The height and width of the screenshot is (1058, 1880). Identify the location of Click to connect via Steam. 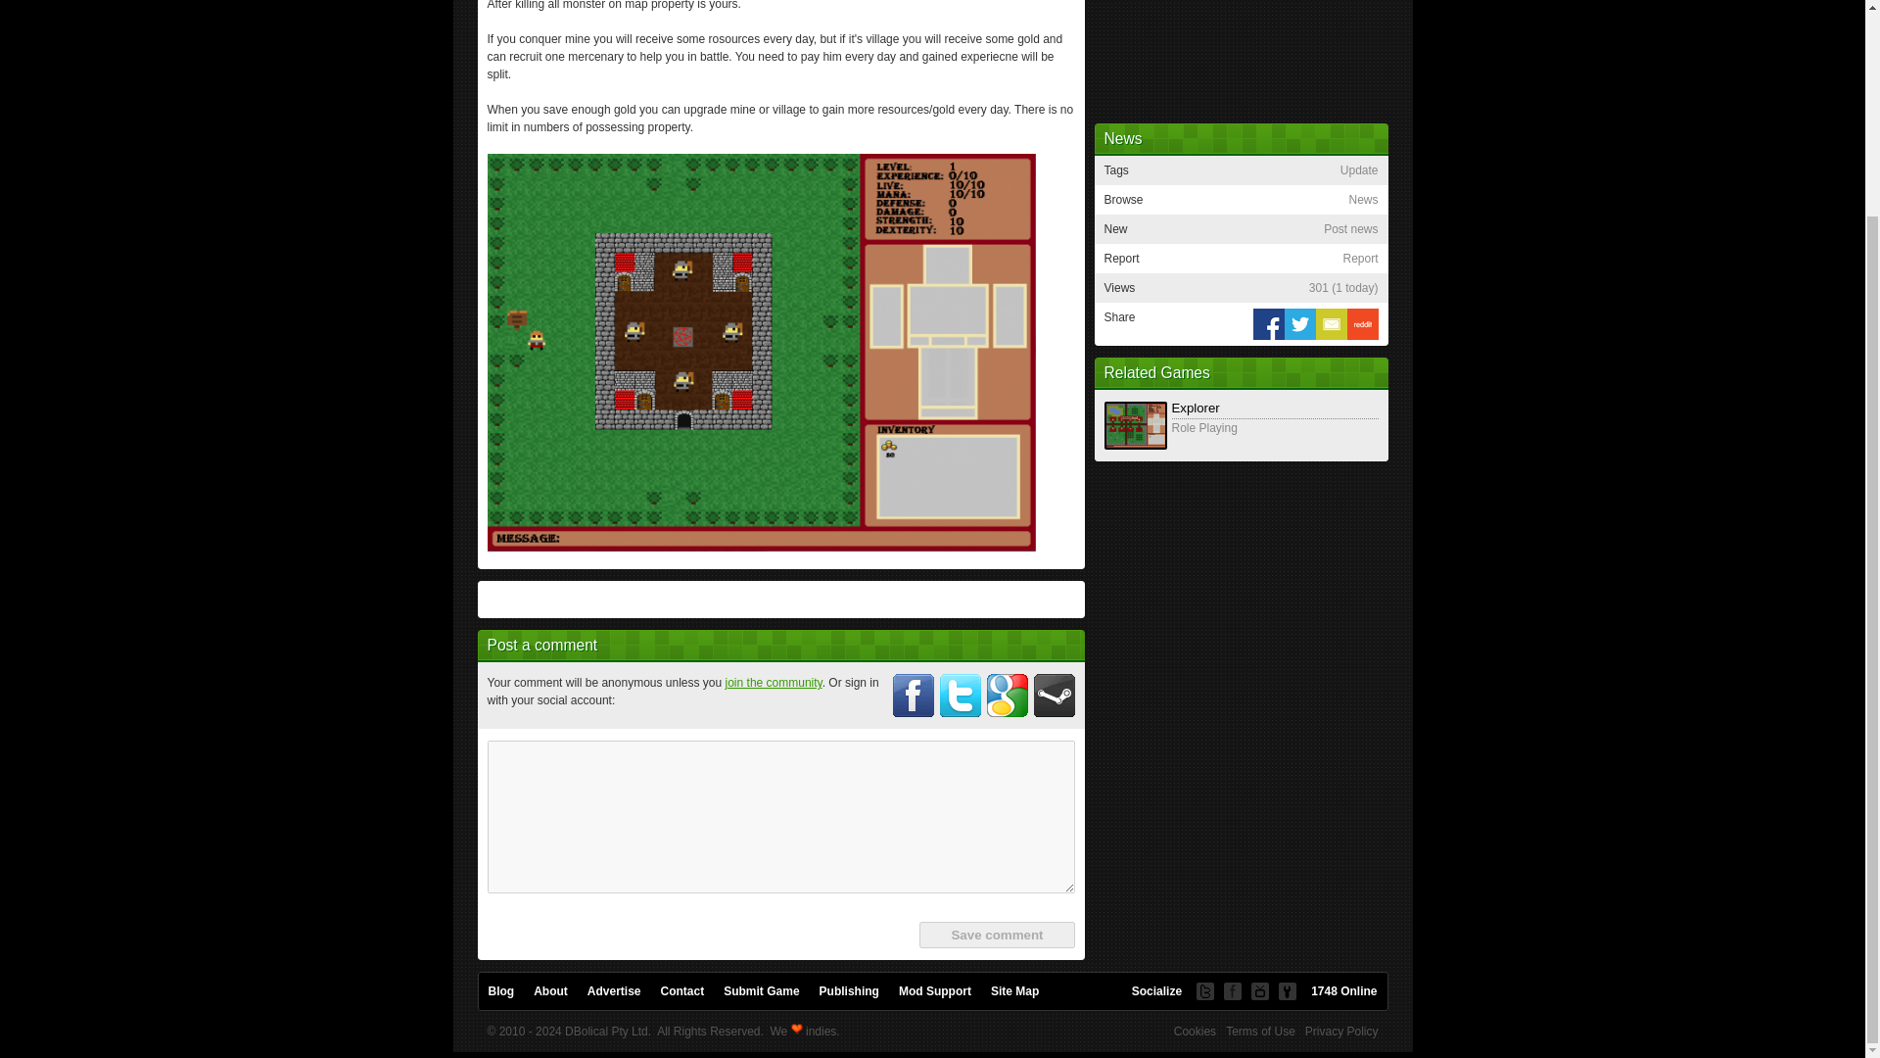
(1055, 696).